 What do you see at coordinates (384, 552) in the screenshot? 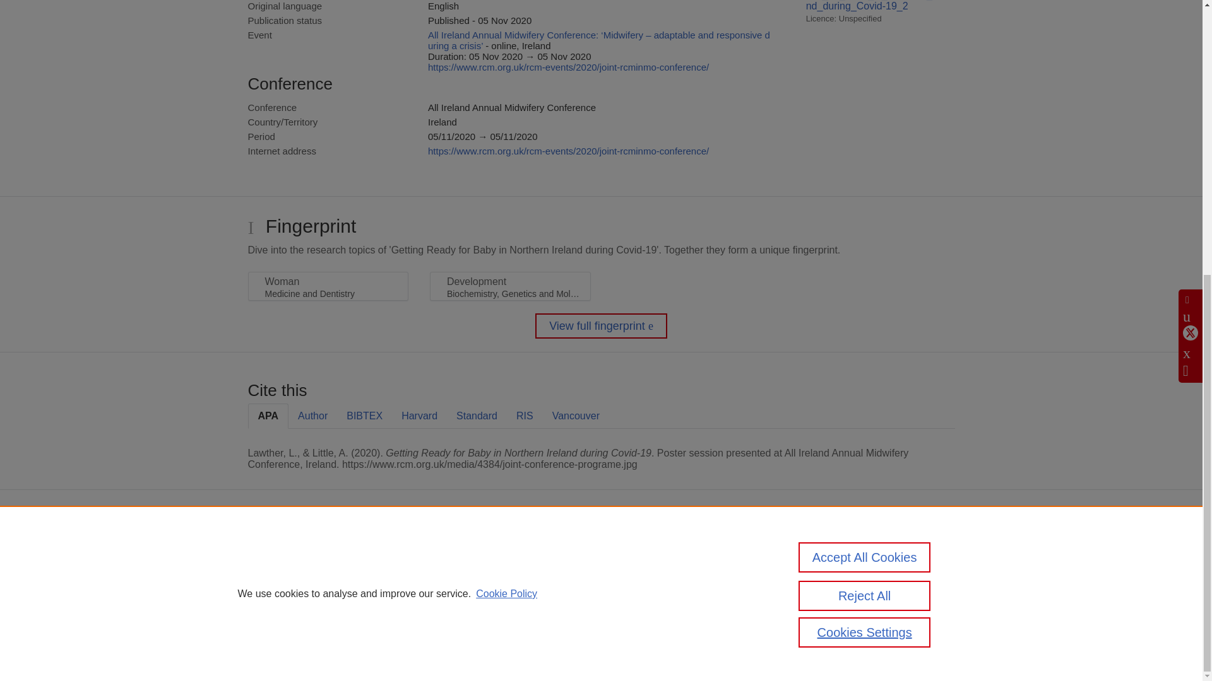
I see `Pure` at bounding box center [384, 552].